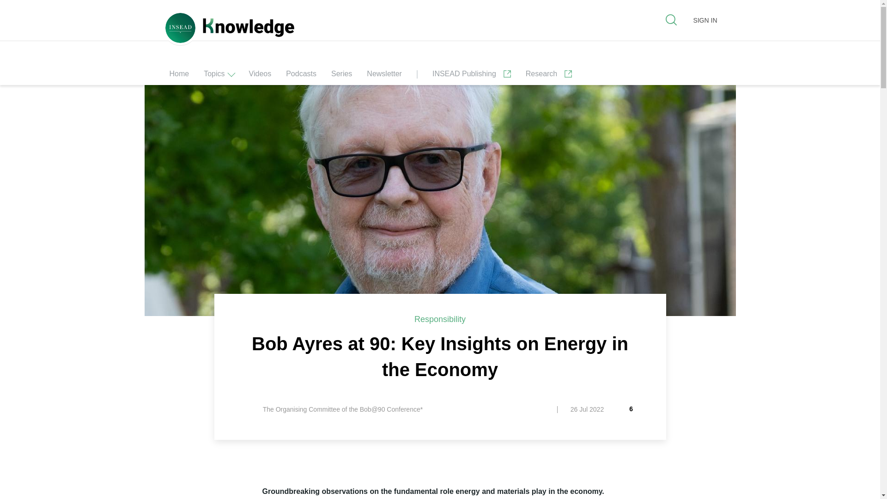 This screenshot has width=887, height=499. What do you see at coordinates (341, 76) in the screenshot?
I see `Series` at bounding box center [341, 76].